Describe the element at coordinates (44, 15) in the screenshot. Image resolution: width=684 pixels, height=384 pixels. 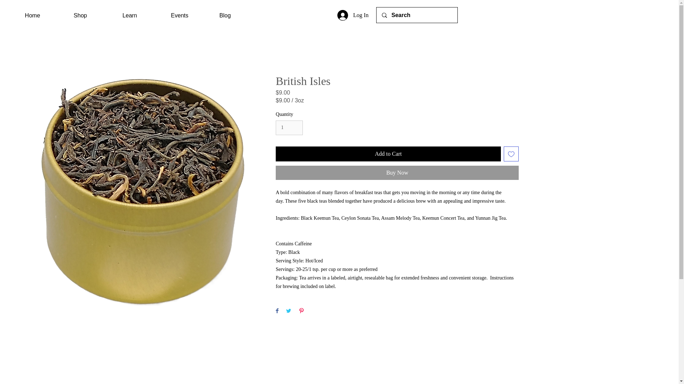
I see `Home` at that location.